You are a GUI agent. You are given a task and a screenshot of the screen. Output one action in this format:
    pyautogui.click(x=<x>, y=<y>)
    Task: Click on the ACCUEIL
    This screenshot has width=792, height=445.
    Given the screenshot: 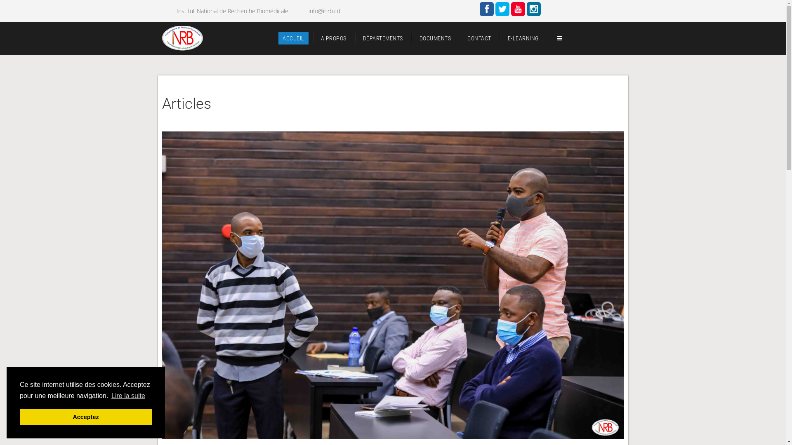 What is the action you would take?
    pyautogui.click(x=294, y=38)
    